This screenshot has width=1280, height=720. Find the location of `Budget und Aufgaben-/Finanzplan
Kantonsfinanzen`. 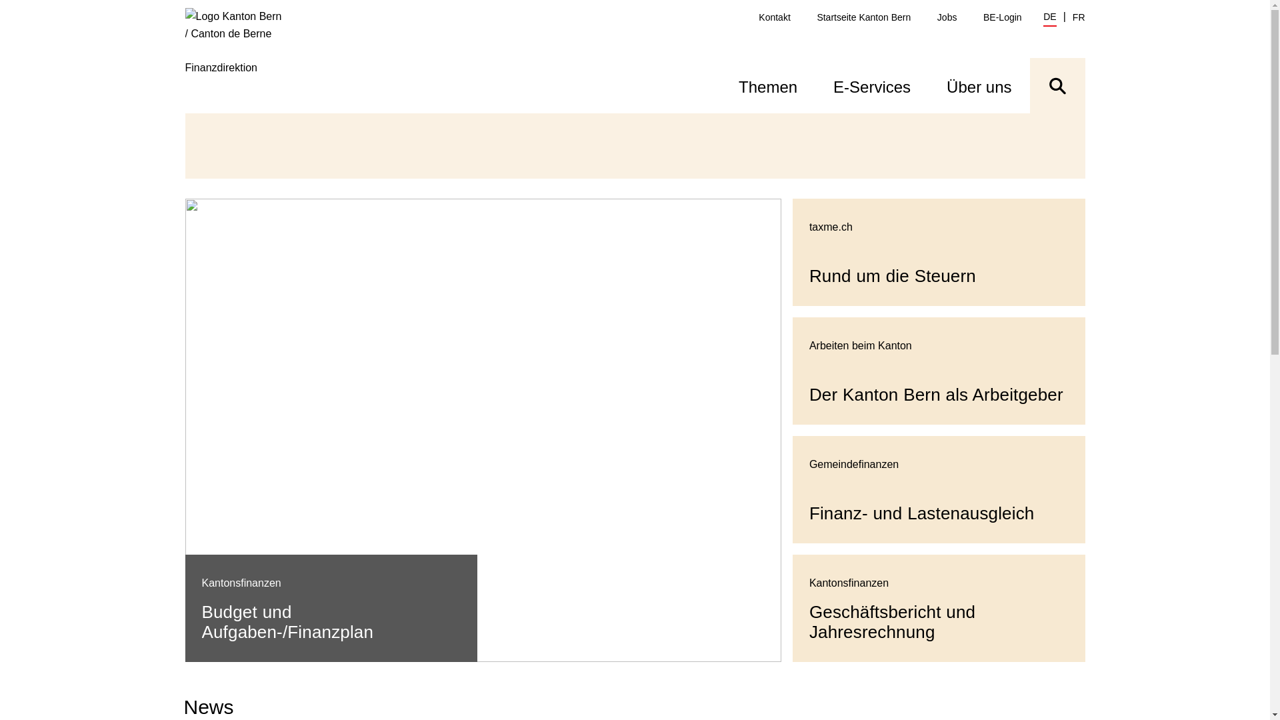

Budget und Aufgaben-/Finanzplan
Kantonsfinanzen is located at coordinates (483, 431).